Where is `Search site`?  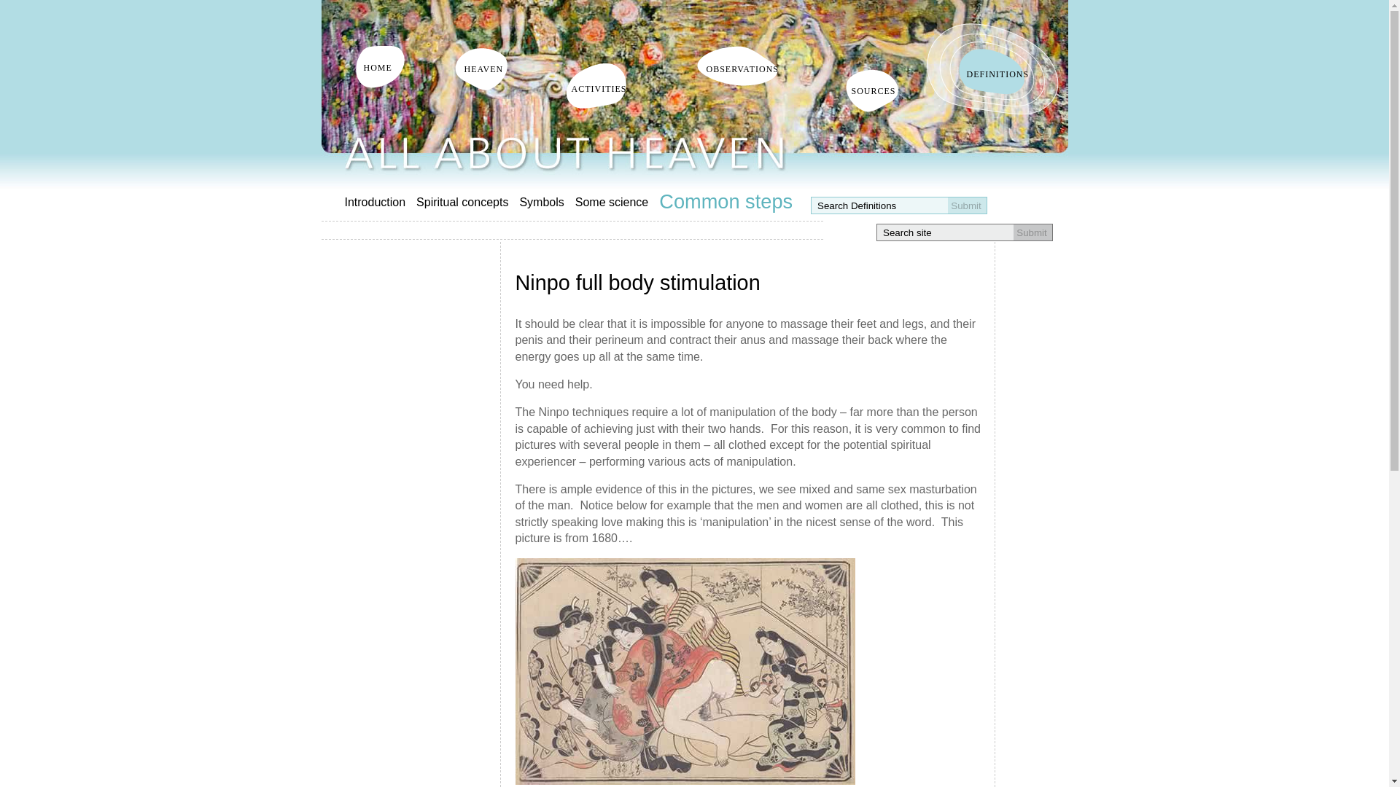
Search site is located at coordinates (942, 233).